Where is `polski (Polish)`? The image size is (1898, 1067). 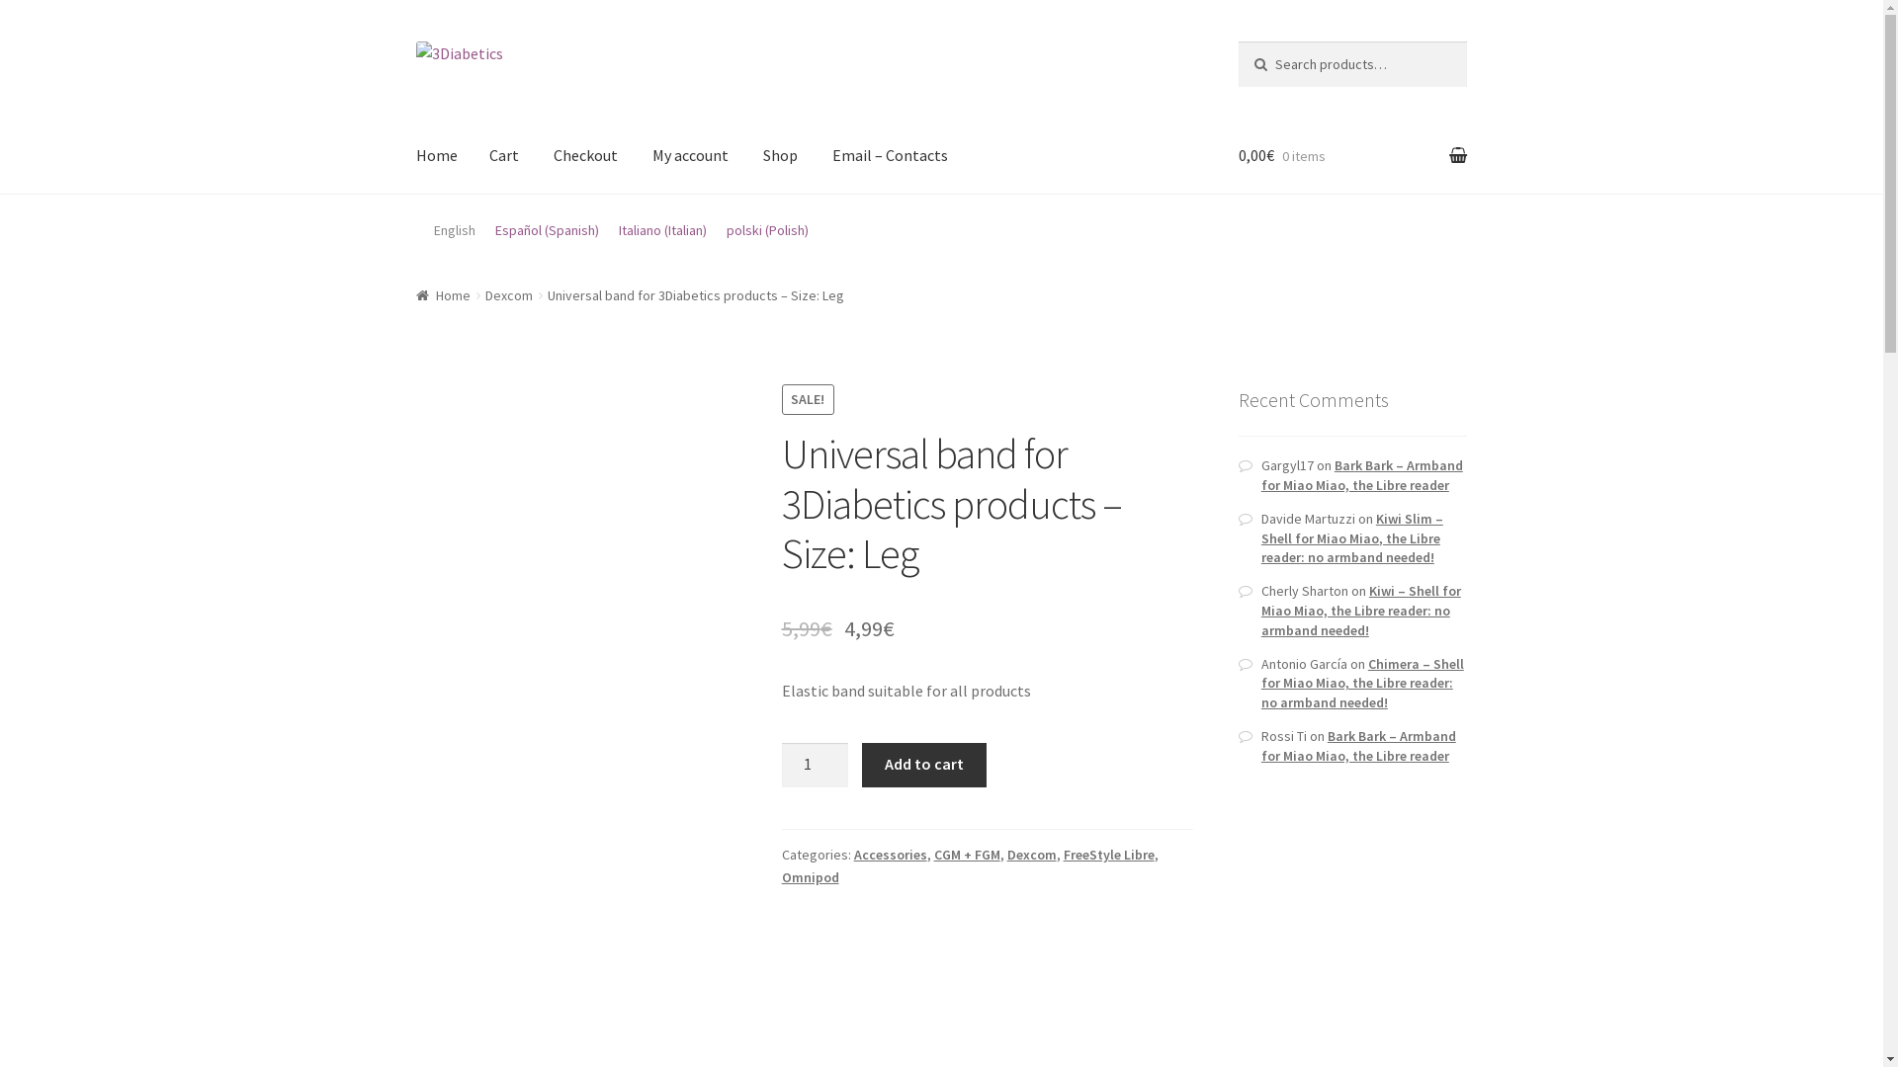 polski (Polish) is located at coordinates (767, 229).